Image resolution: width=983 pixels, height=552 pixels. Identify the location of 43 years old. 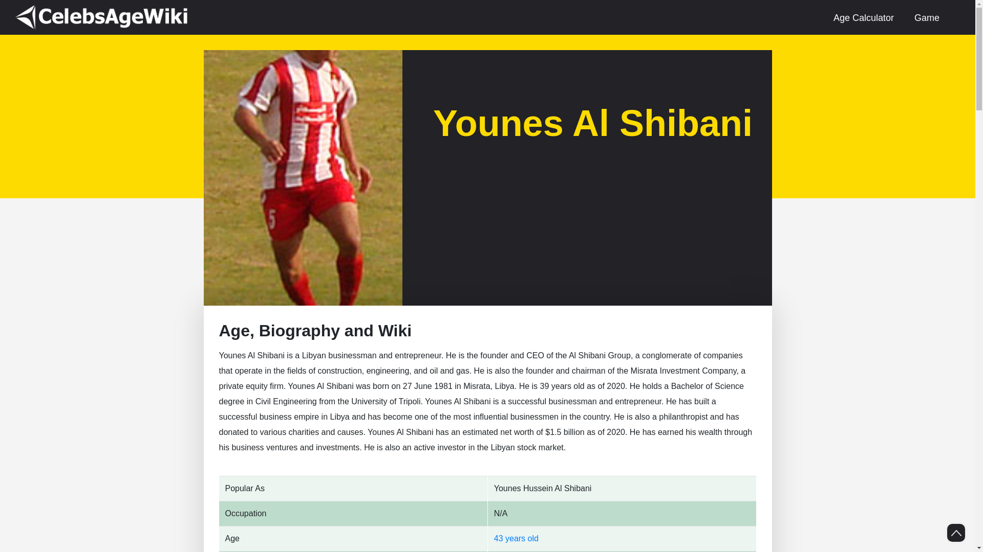
(516, 538).